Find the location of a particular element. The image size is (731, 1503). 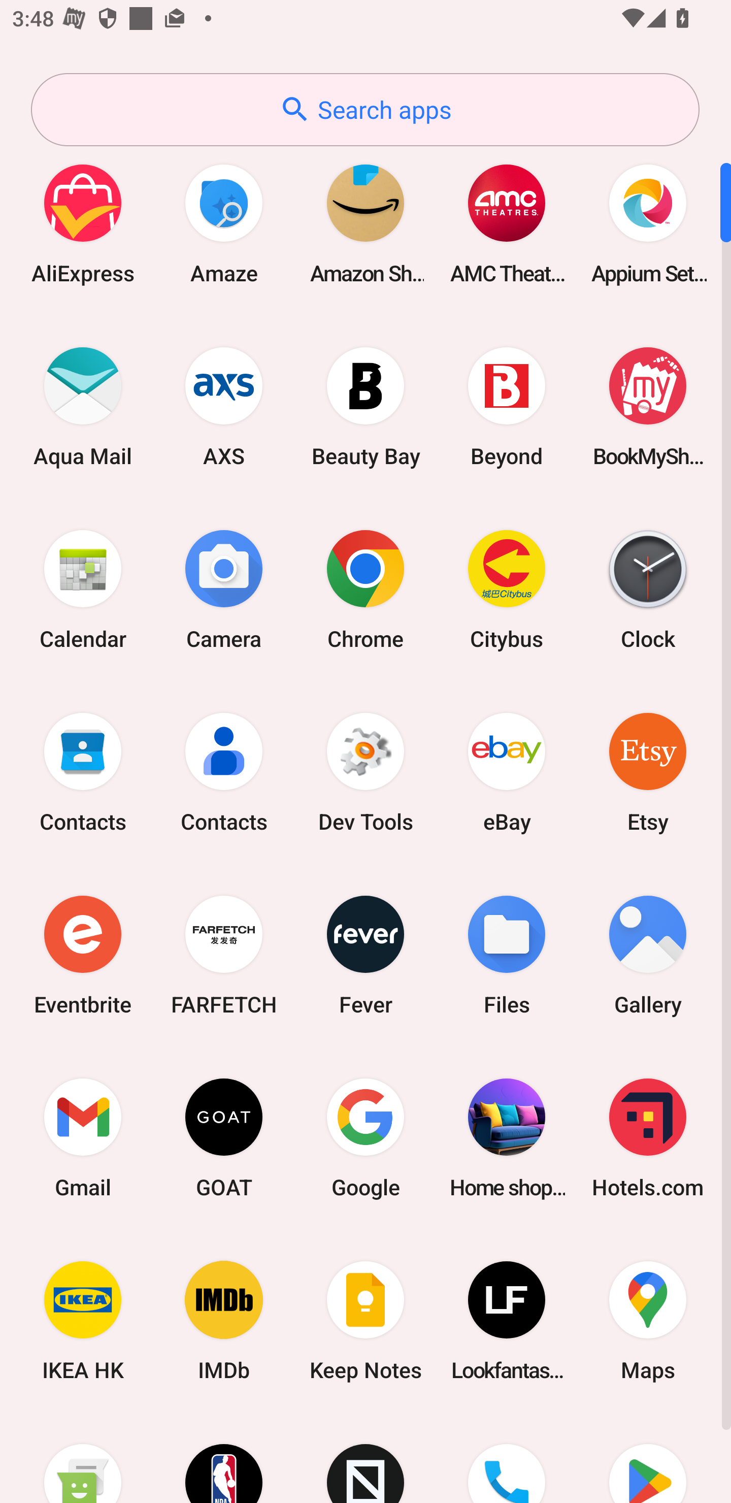

GOAT is located at coordinates (224, 1137).